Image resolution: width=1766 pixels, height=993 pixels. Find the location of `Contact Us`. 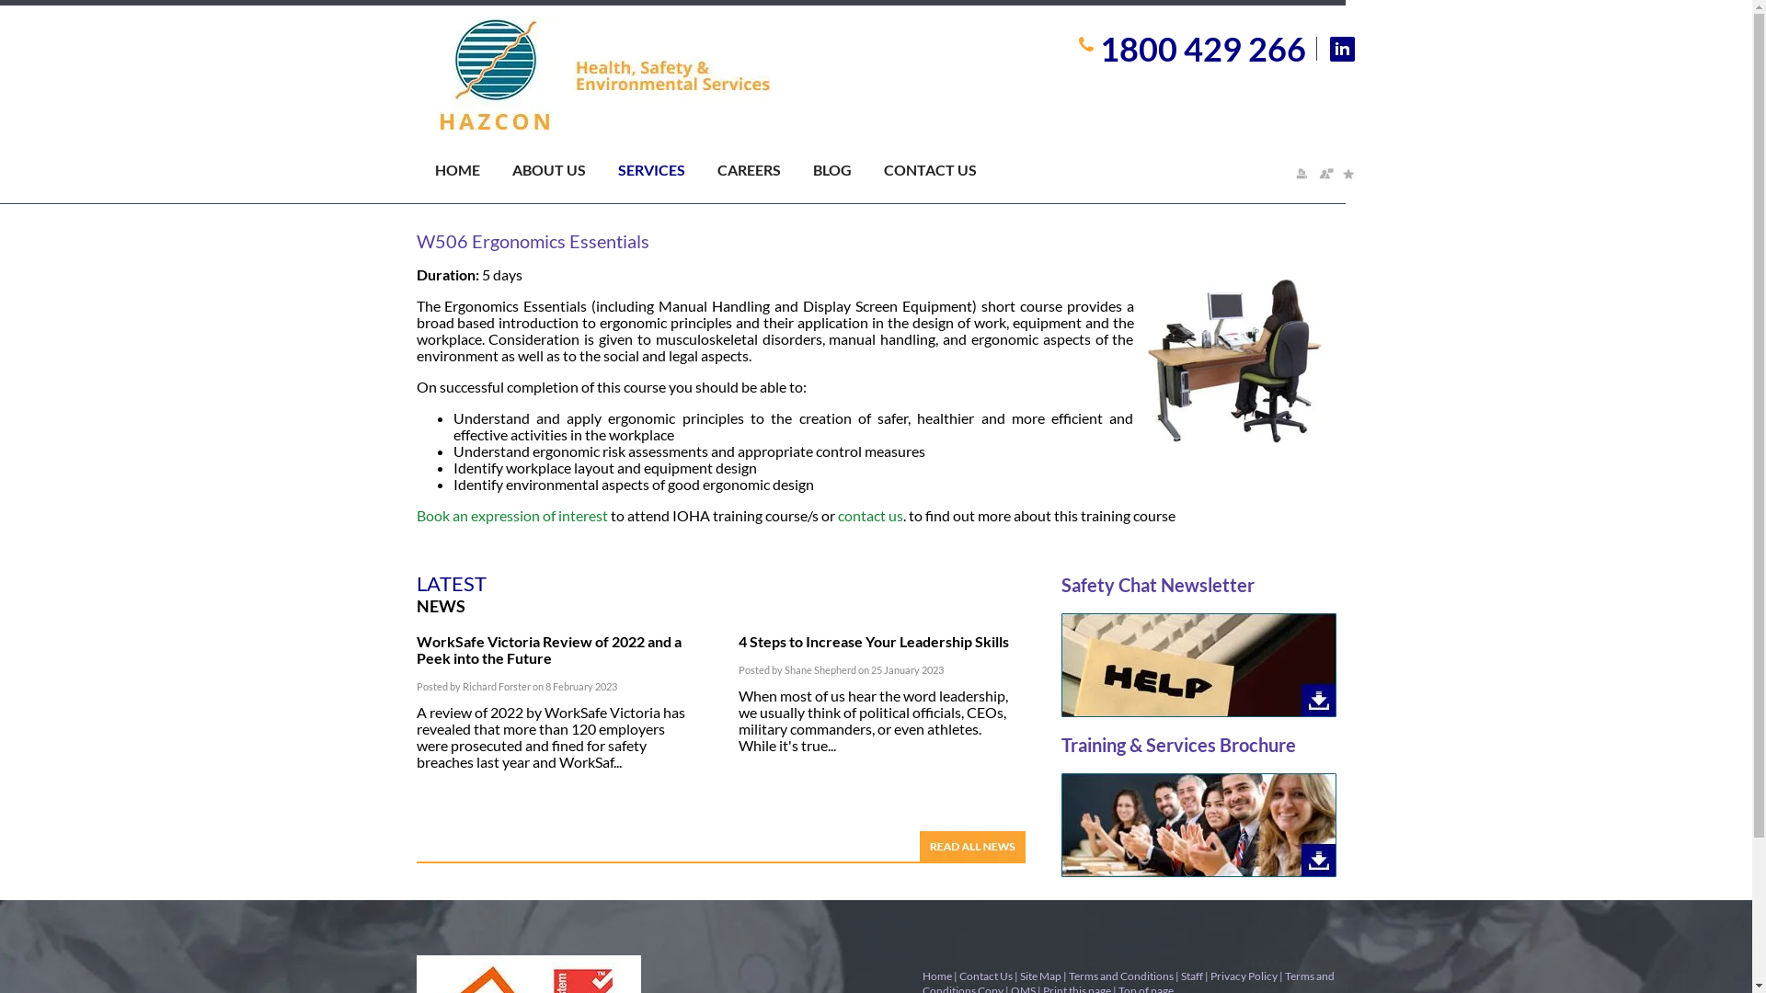

Contact Us is located at coordinates (985, 976).